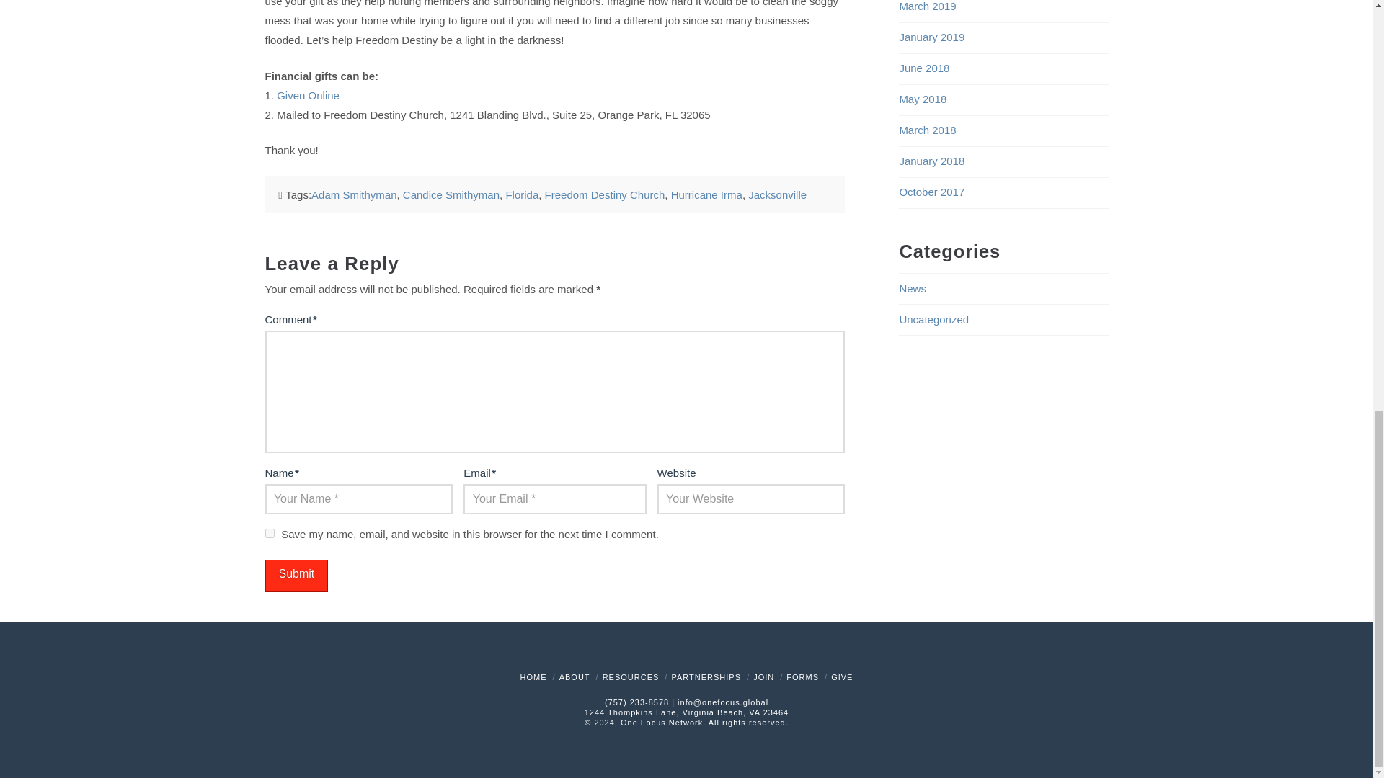  Describe the element at coordinates (933, 320) in the screenshot. I see `Uncategorized` at that location.